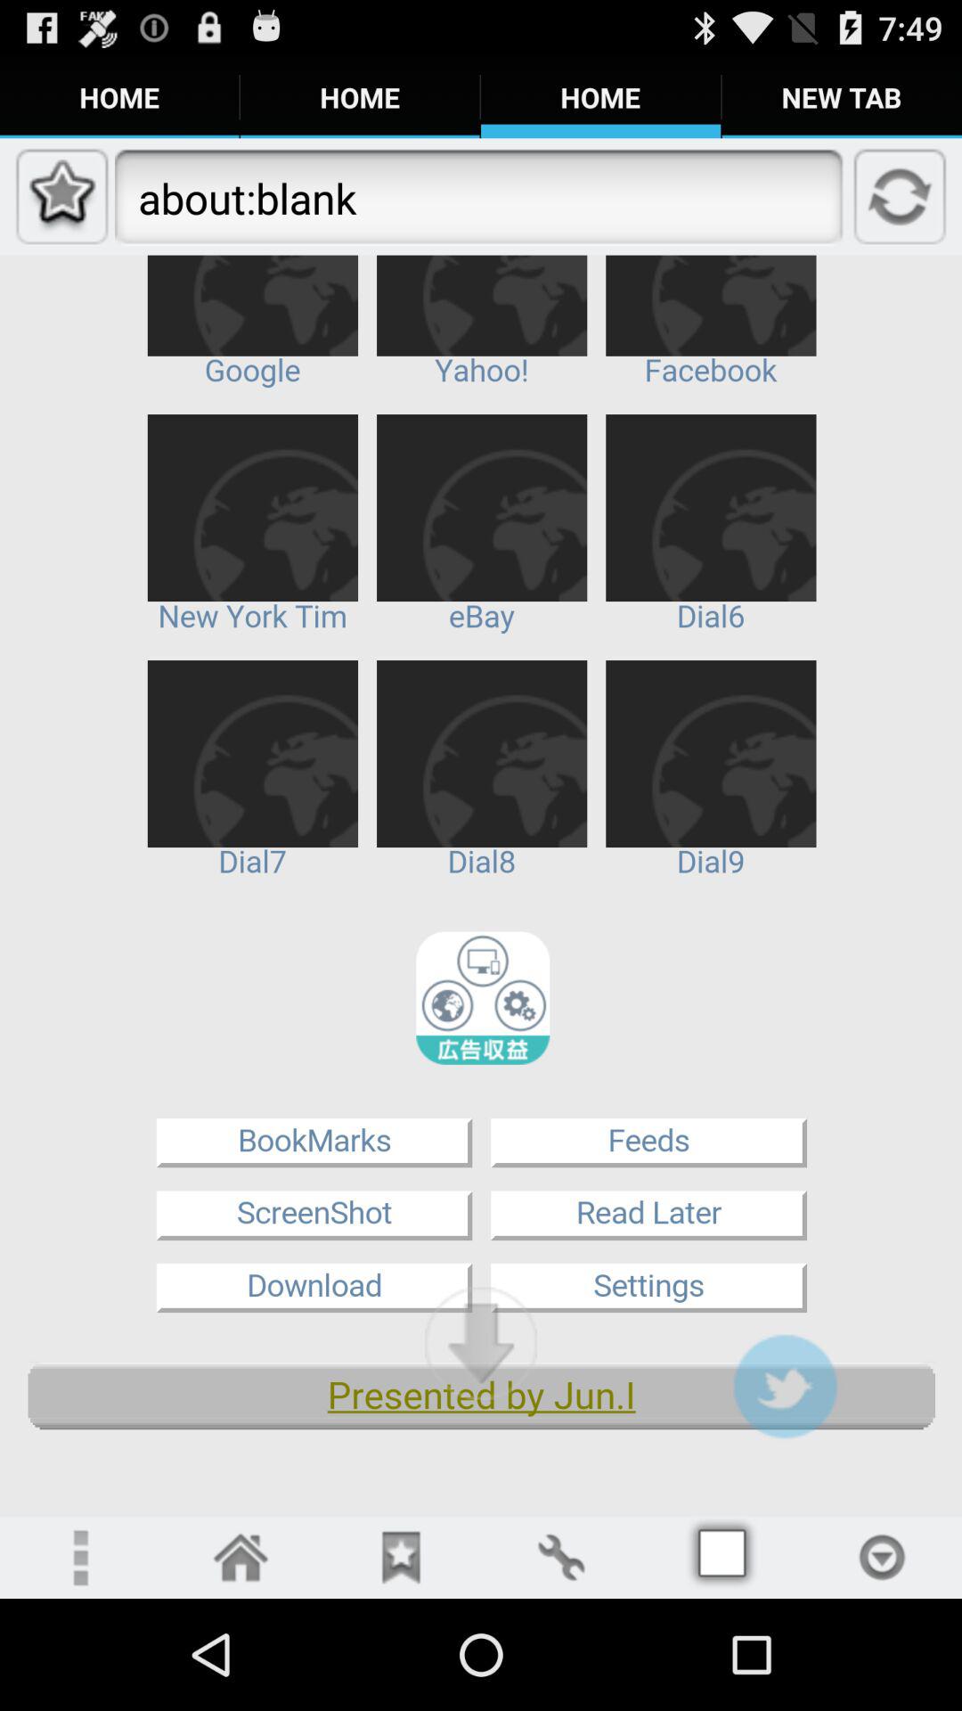 This screenshot has width=962, height=1711. I want to click on go down, so click(481, 1343).